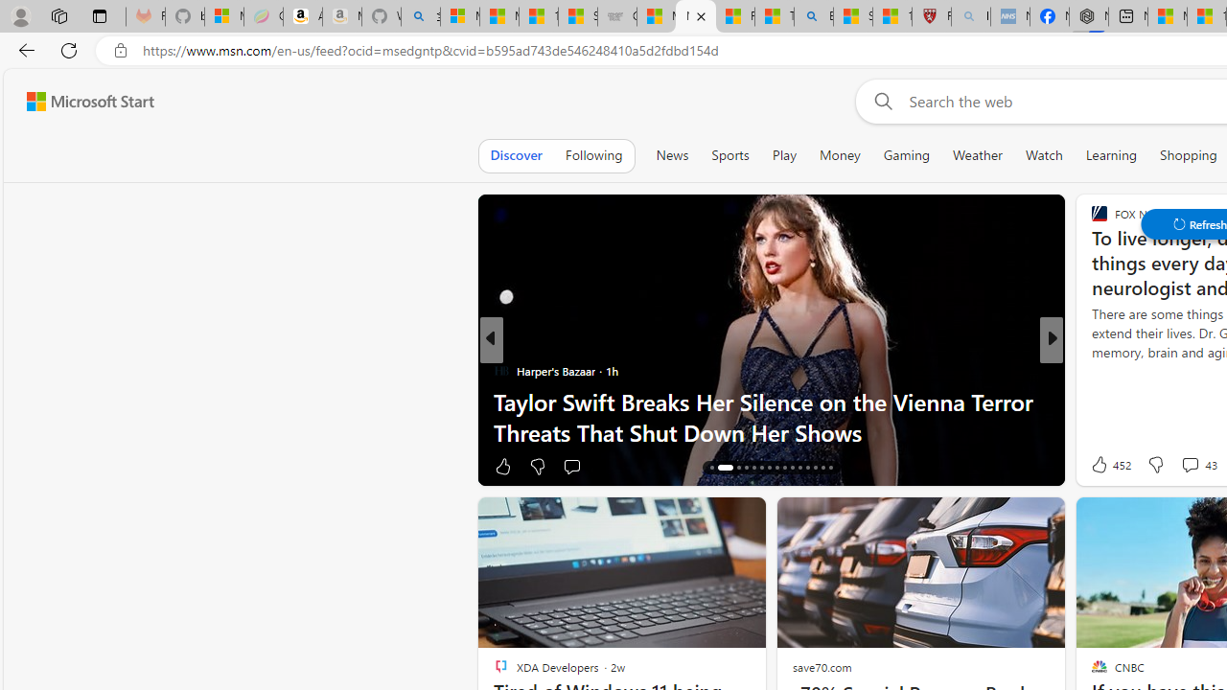 The image size is (1227, 690). What do you see at coordinates (1112, 155) in the screenshot?
I see `Learning` at bounding box center [1112, 155].